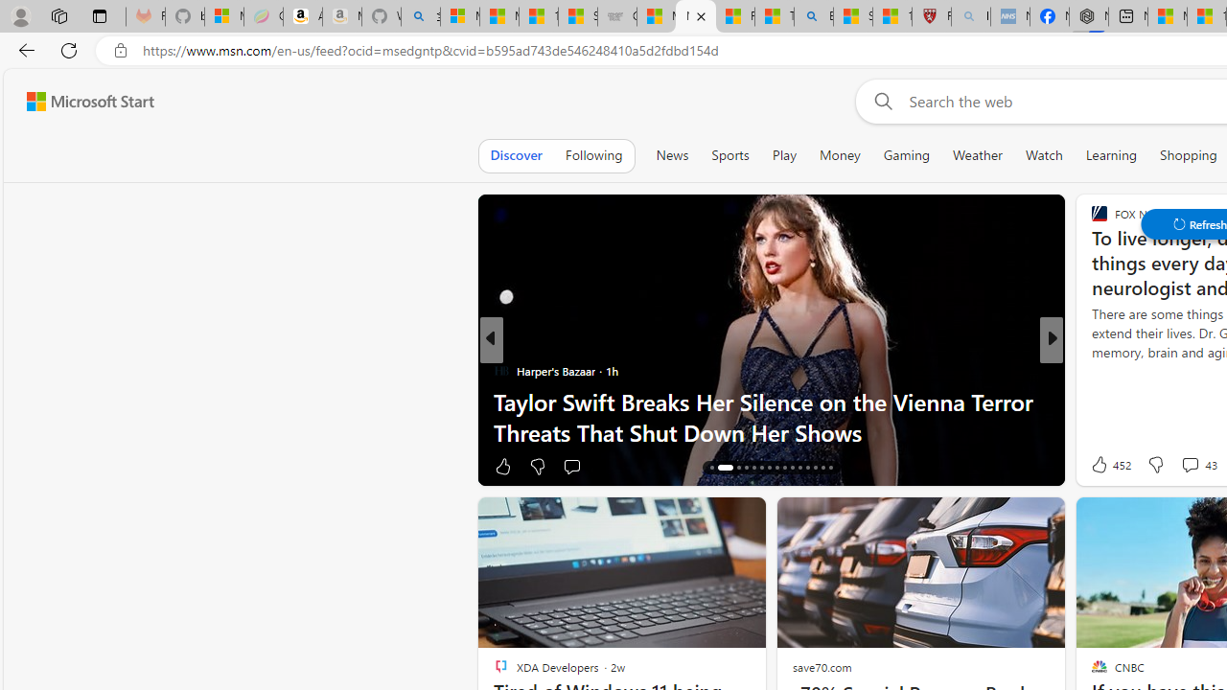 The image size is (1227, 690). What do you see at coordinates (1112, 155) in the screenshot?
I see `Learning` at bounding box center [1112, 155].